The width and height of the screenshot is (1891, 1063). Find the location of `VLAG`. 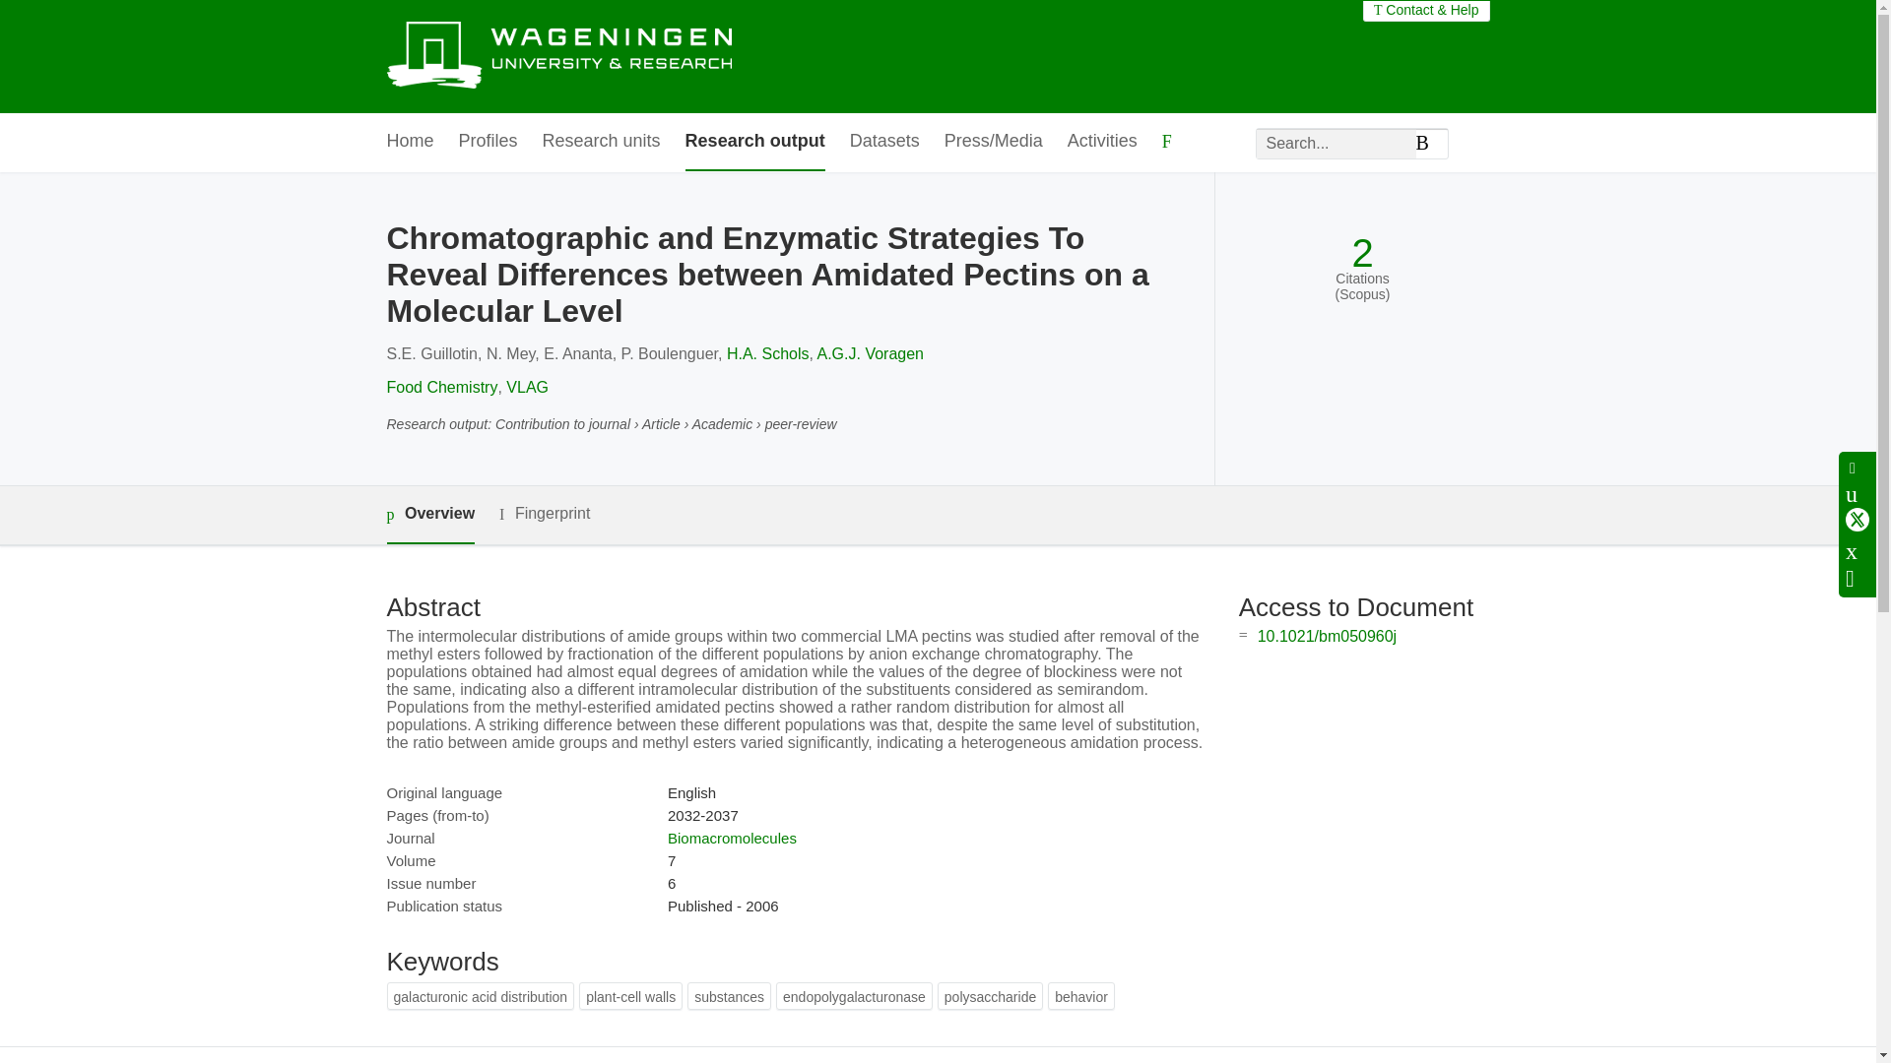

VLAG is located at coordinates (527, 386).